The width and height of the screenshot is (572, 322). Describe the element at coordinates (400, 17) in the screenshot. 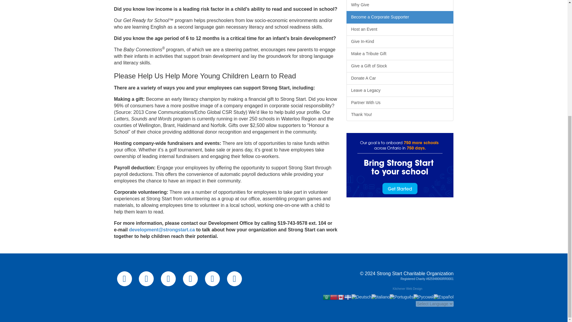

I see `Become a Corporate Supporter` at that location.